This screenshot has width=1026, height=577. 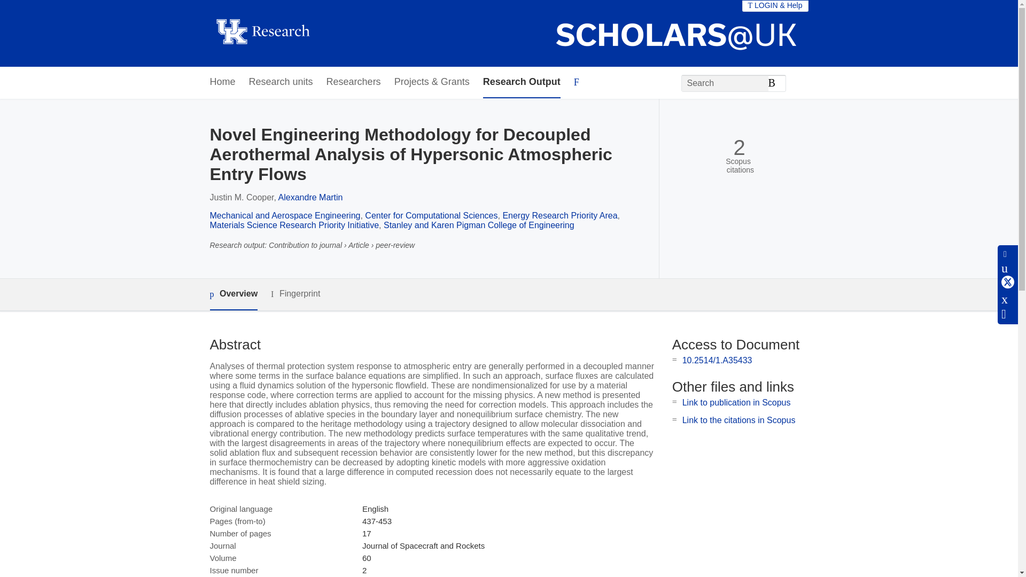 I want to click on Materials Science Research Priority Initiative, so click(x=294, y=224).